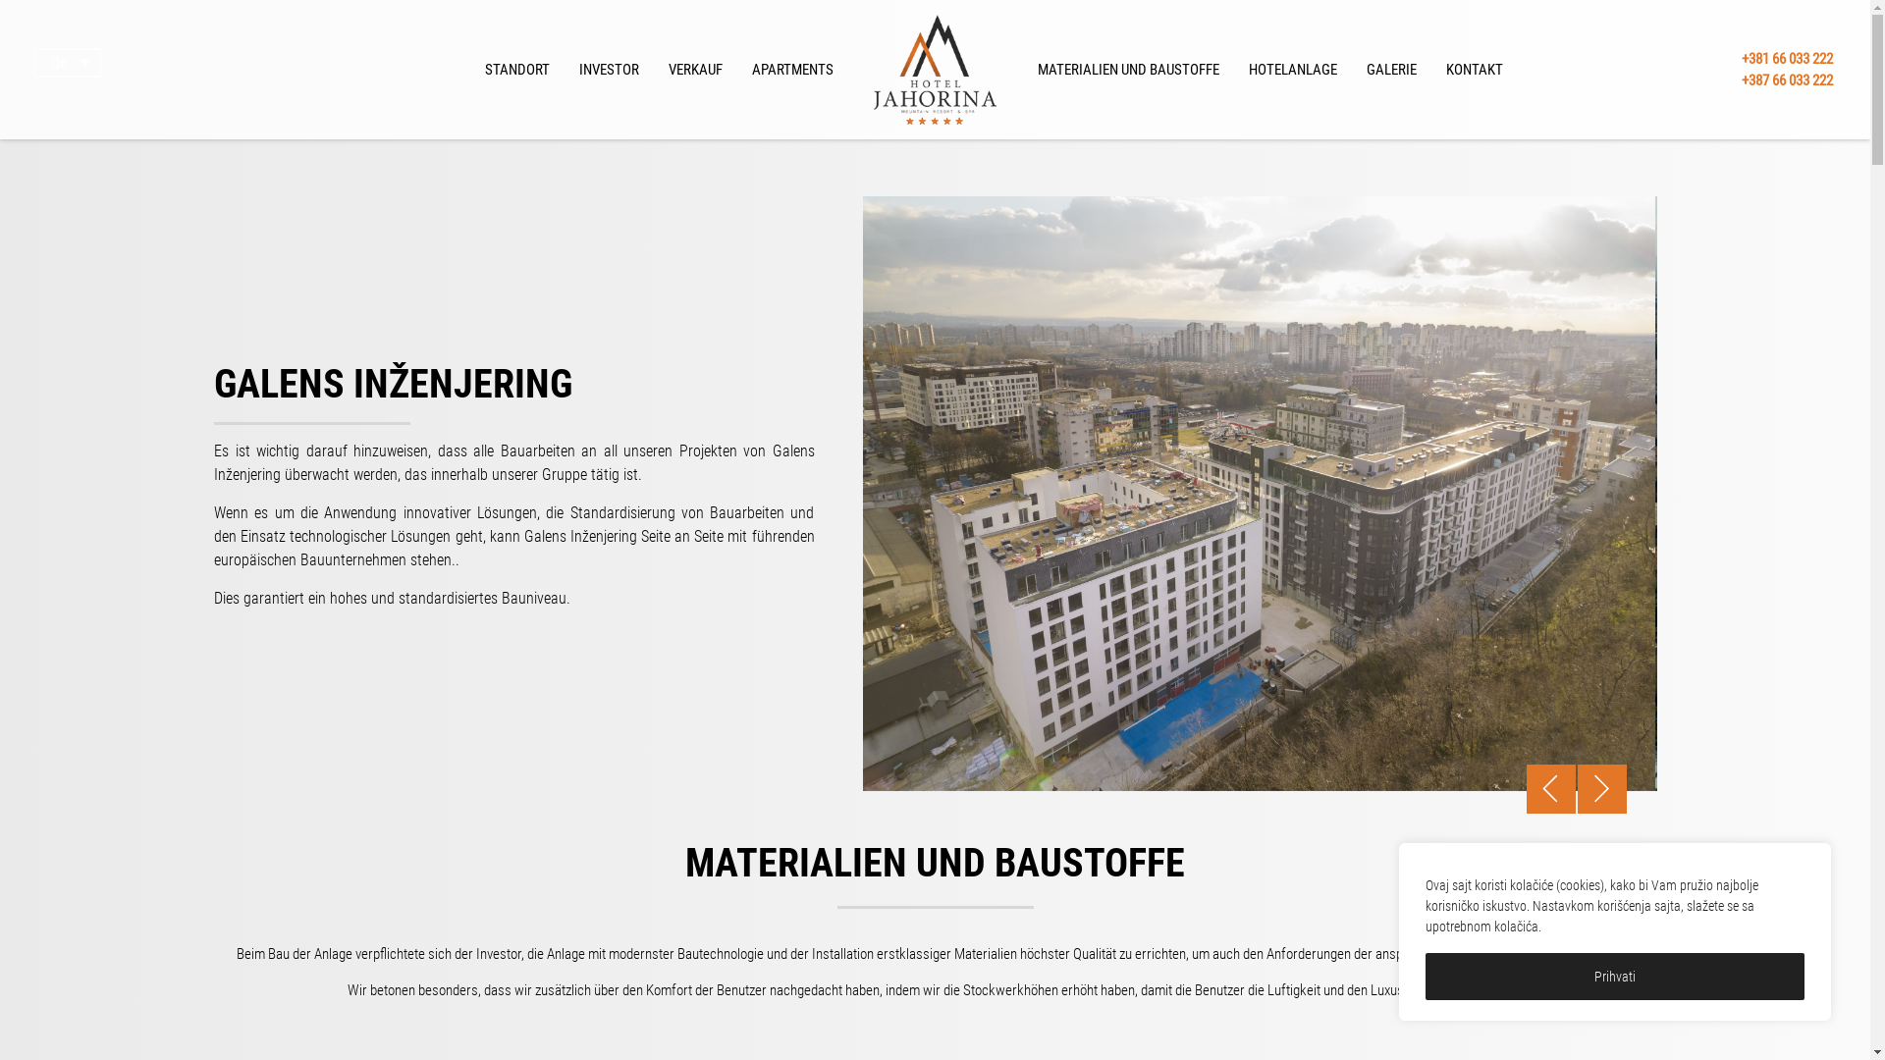 This screenshot has width=1885, height=1060. I want to click on Prihvati, so click(1615, 977).